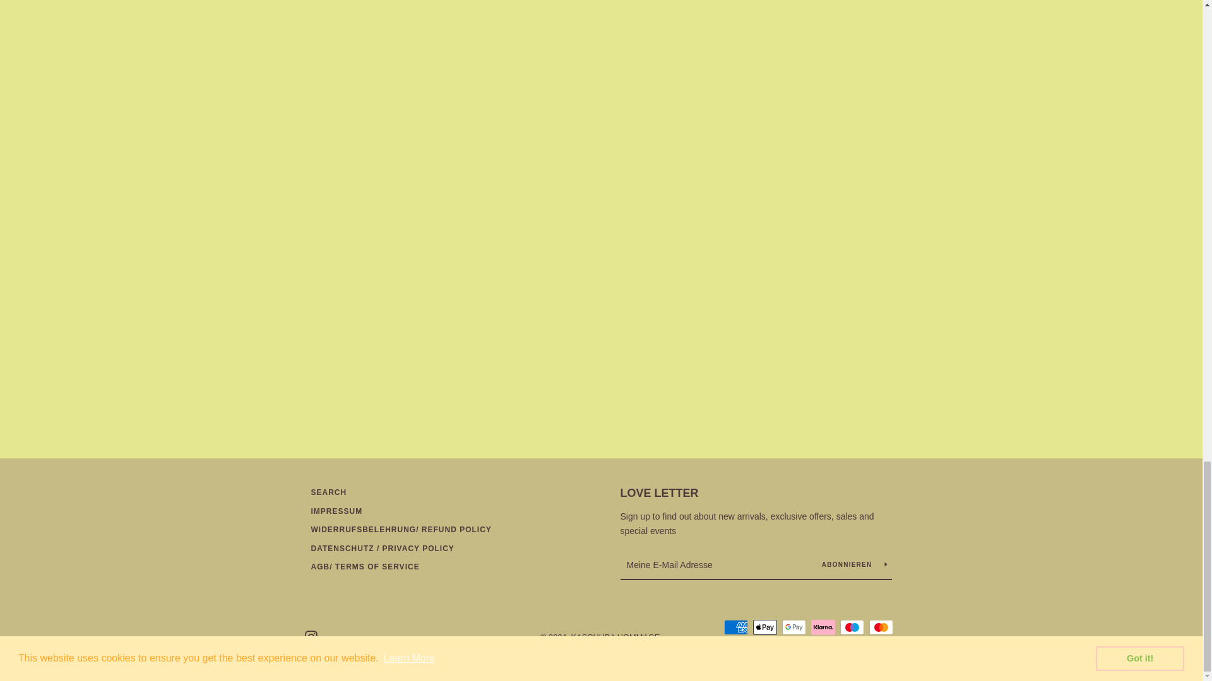 The height and width of the screenshot is (681, 1212). What do you see at coordinates (310, 637) in the screenshot?
I see `KASCHUBA HOMMAGE auf Instagram` at bounding box center [310, 637].